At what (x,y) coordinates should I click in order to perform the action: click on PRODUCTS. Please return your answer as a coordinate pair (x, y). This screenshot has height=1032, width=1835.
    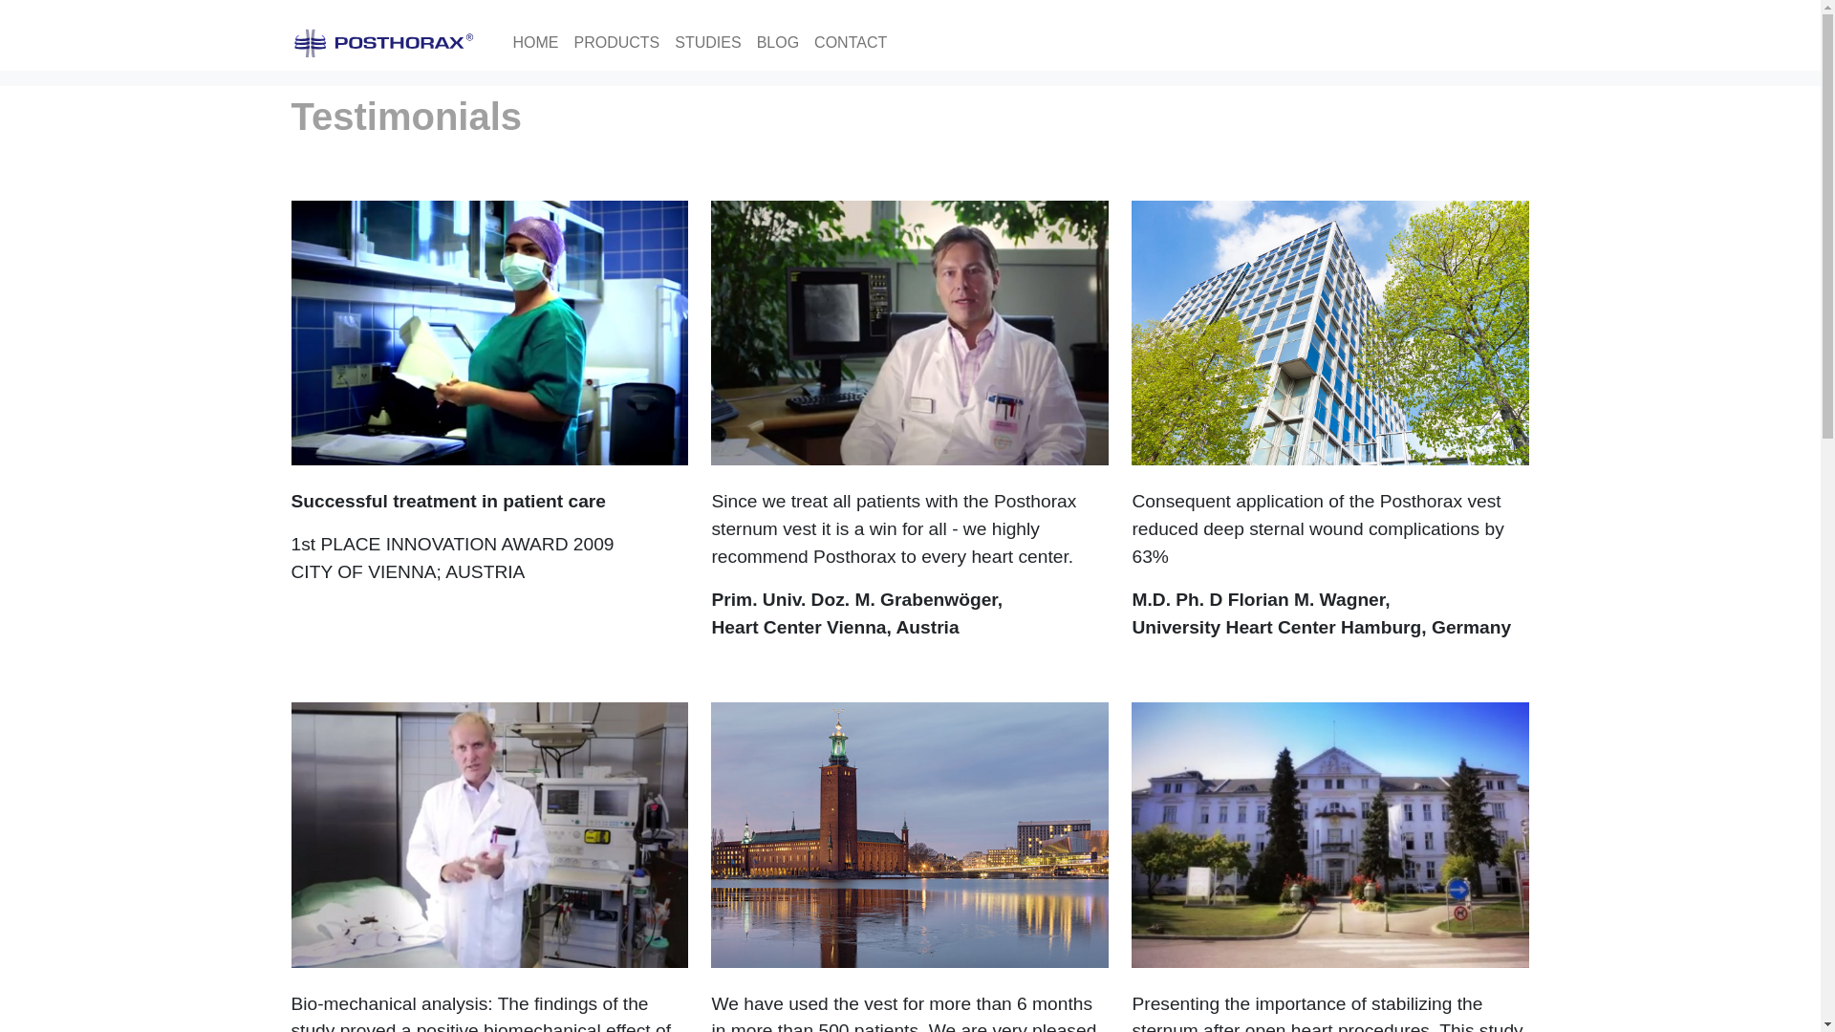
    Looking at the image, I should click on (615, 42).